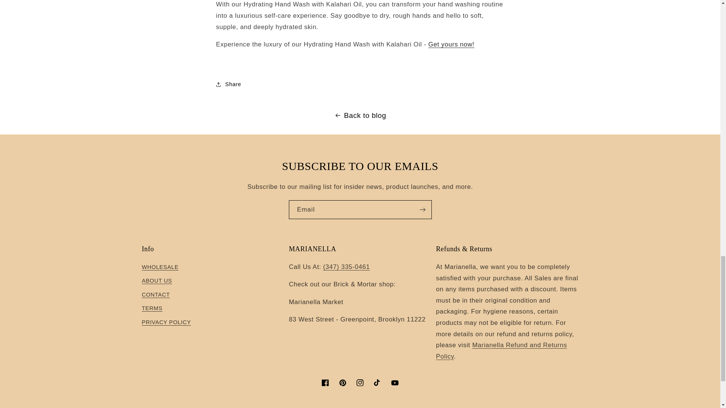 The width and height of the screenshot is (726, 408). What do you see at coordinates (346, 267) in the screenshot?
I see `tel:347-335-0461` at bounding box center [346, 267].